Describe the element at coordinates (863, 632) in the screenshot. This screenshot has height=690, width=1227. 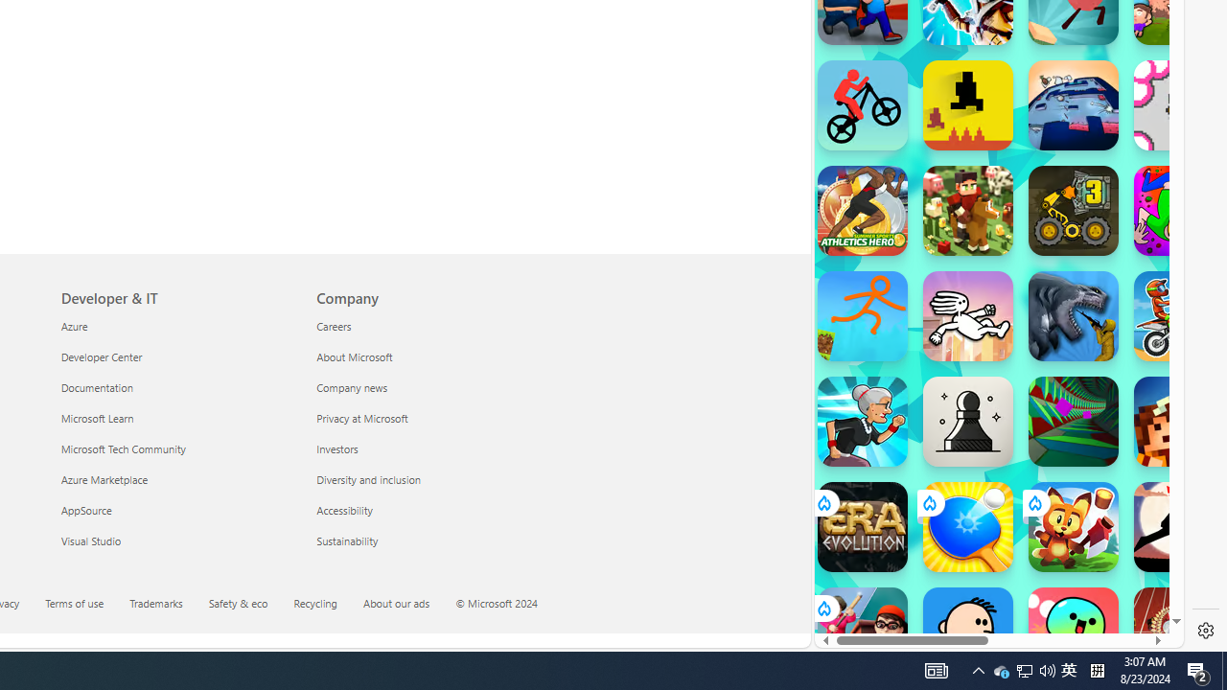
I see `School Escape!` at that location.